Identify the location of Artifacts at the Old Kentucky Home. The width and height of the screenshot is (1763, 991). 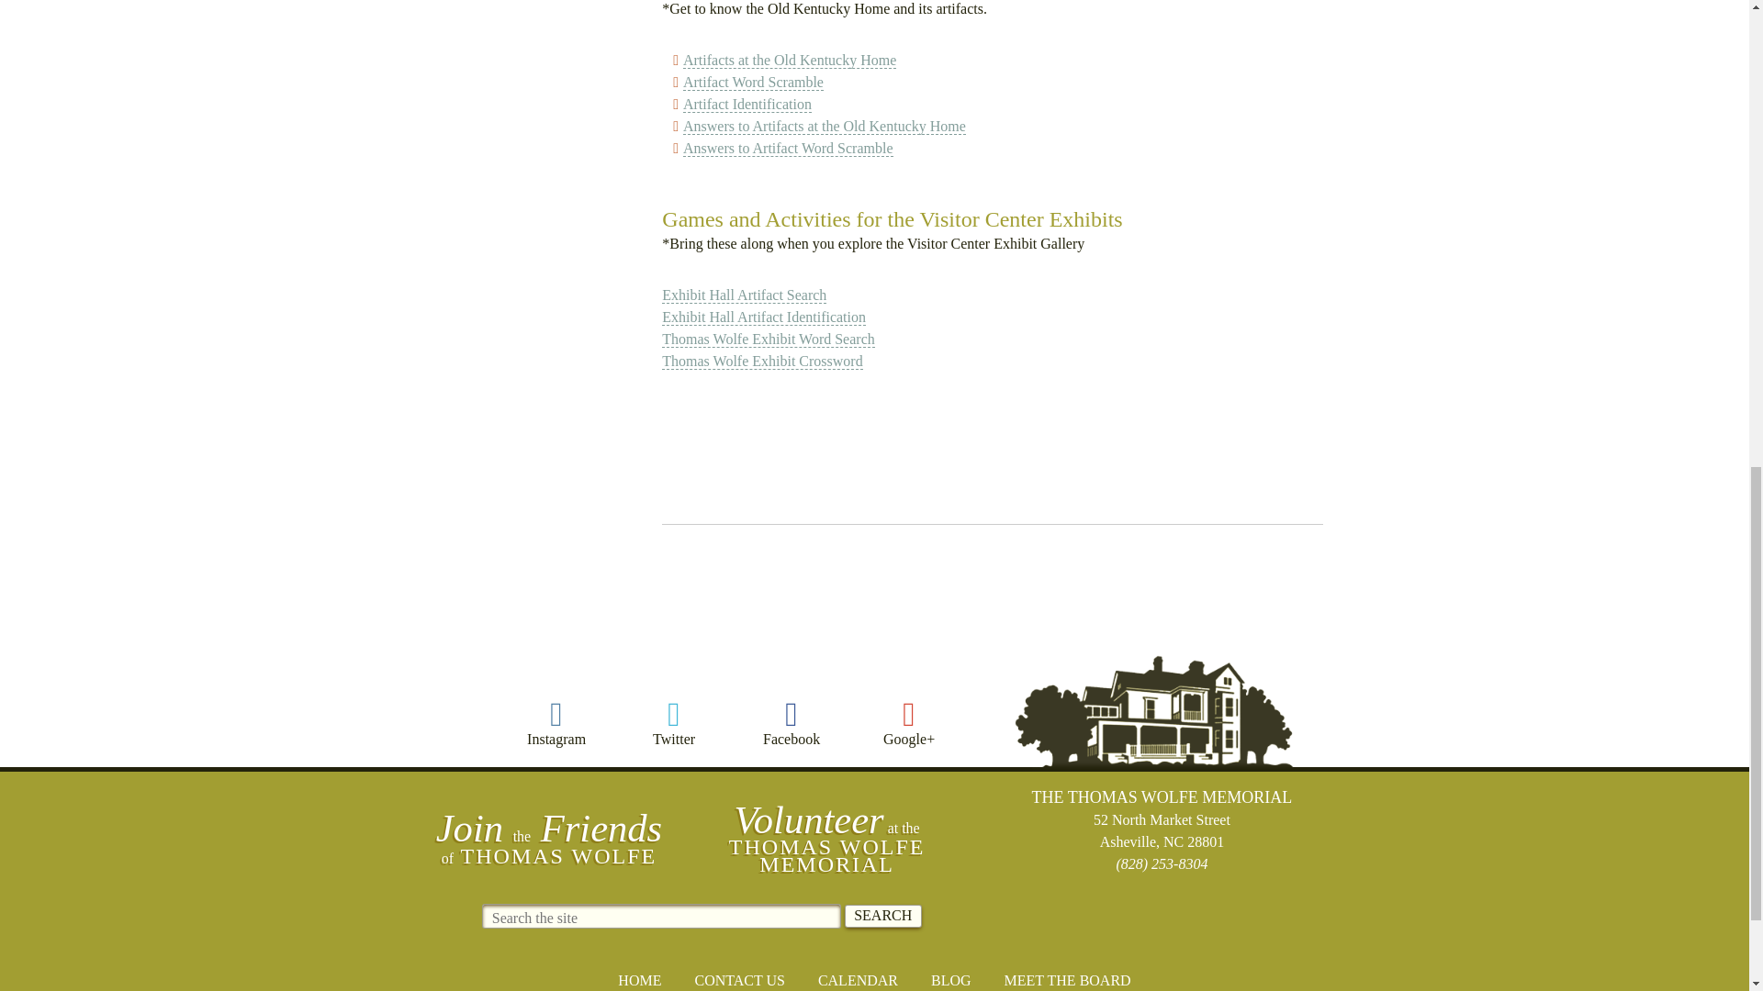
(790, 61).